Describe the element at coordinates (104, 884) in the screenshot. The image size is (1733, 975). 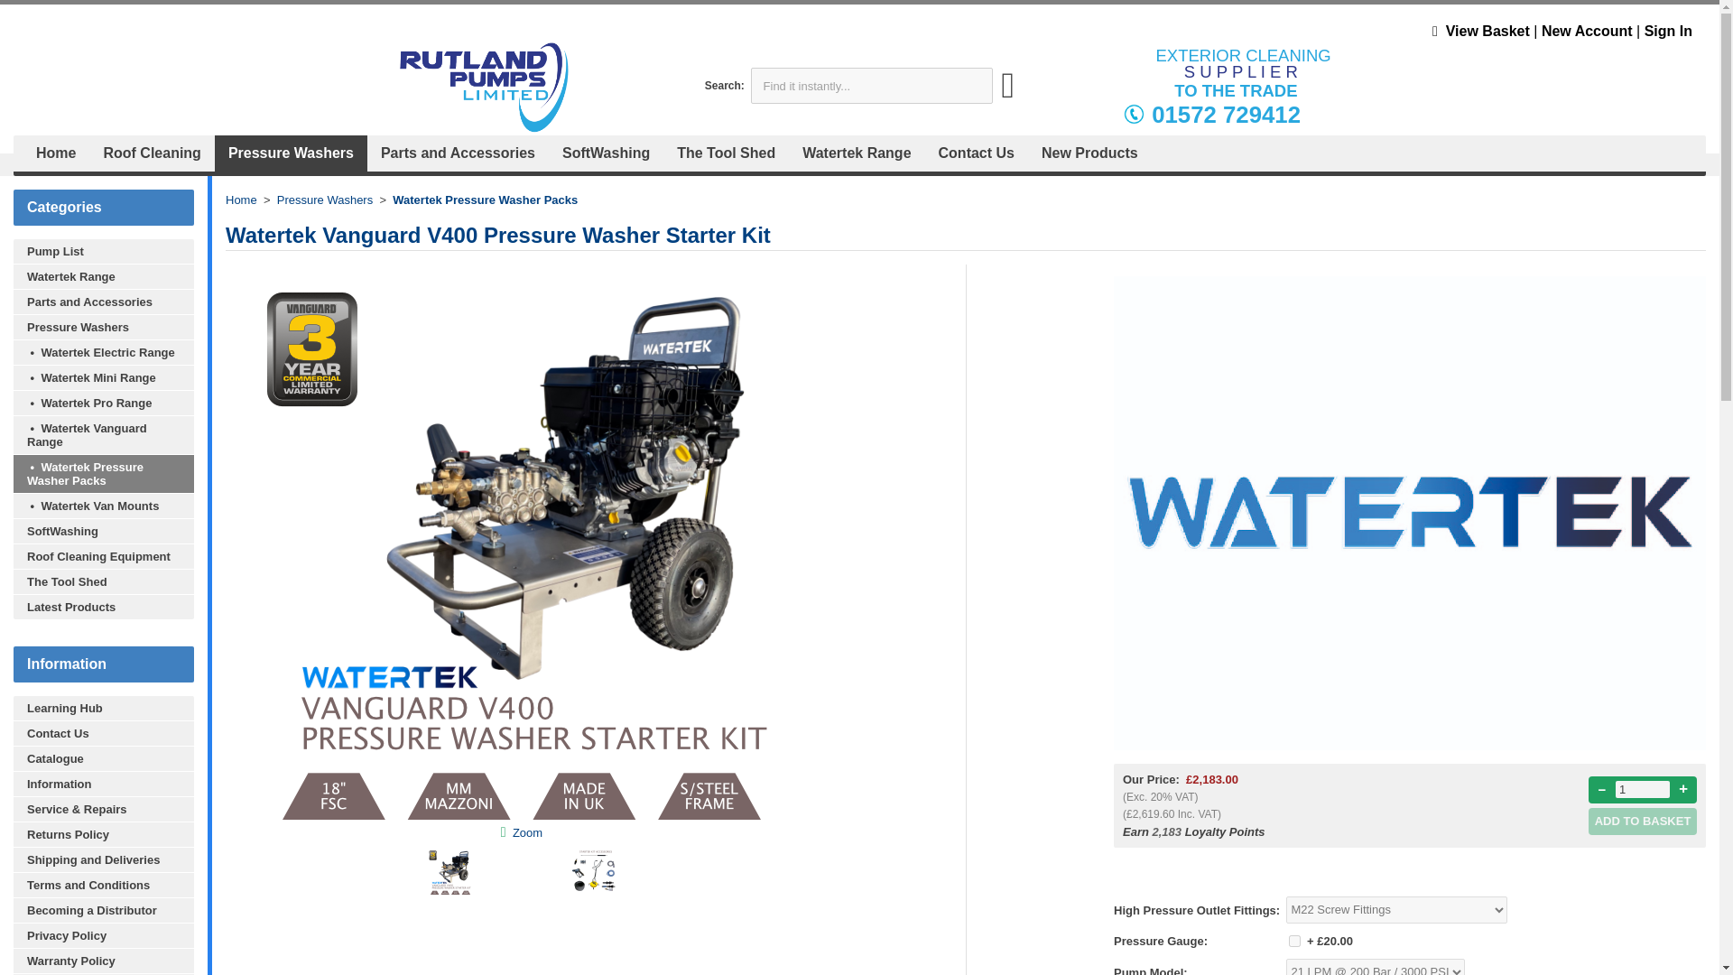
I see `Terms and Conditions` at that location.